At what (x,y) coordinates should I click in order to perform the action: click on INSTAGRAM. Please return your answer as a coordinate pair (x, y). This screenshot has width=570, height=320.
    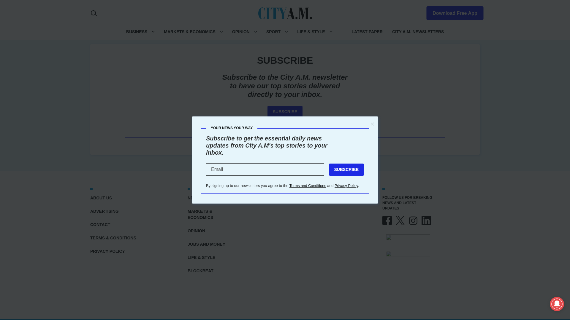
    Looking at the image, I should click on (413, 220).